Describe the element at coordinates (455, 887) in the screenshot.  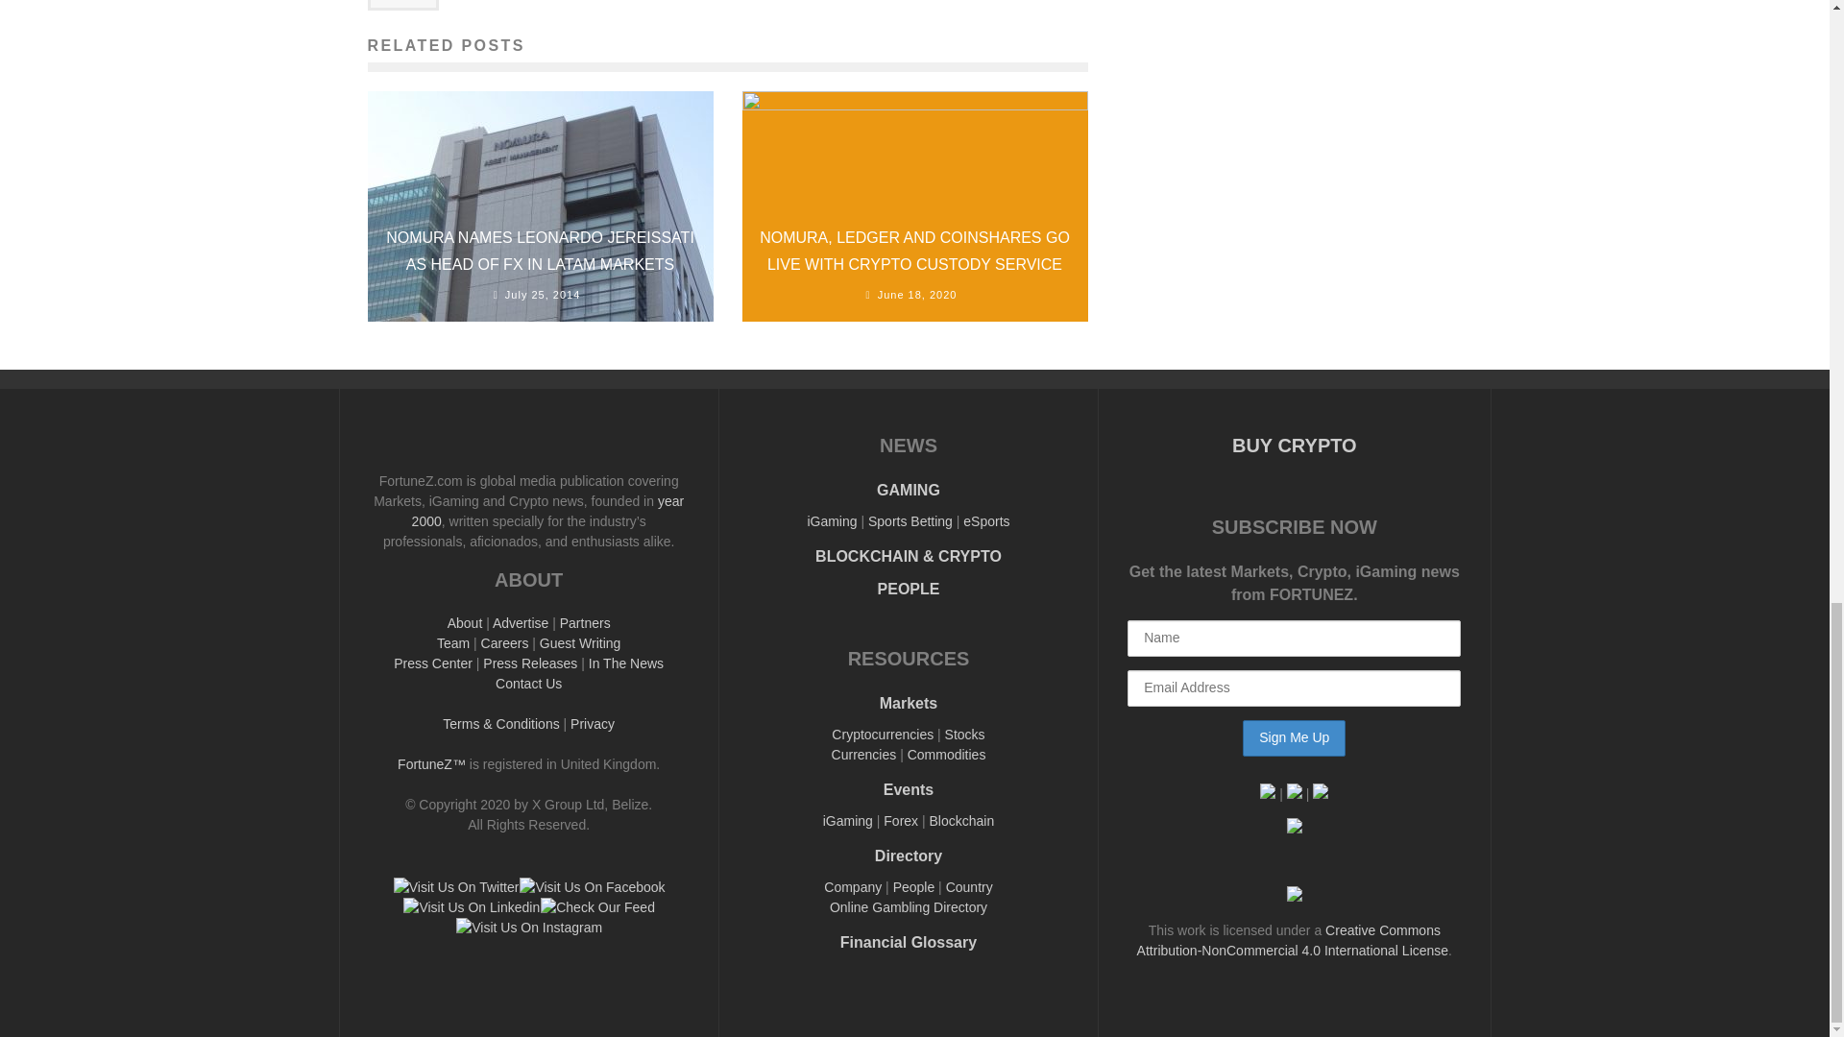
I see `Visit Us On Twitter` at that location.